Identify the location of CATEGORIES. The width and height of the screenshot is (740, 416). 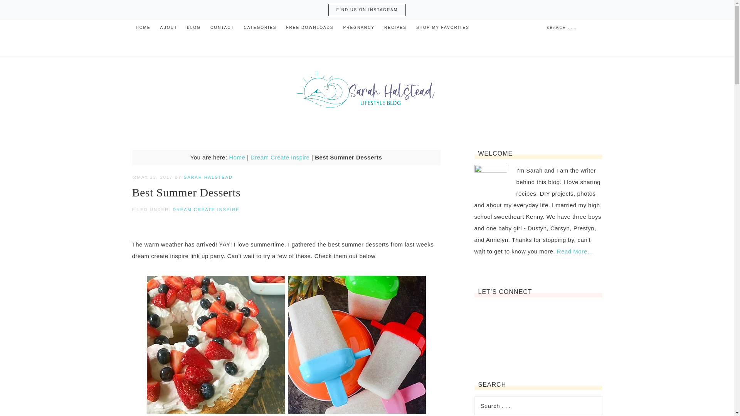
(260, 27).